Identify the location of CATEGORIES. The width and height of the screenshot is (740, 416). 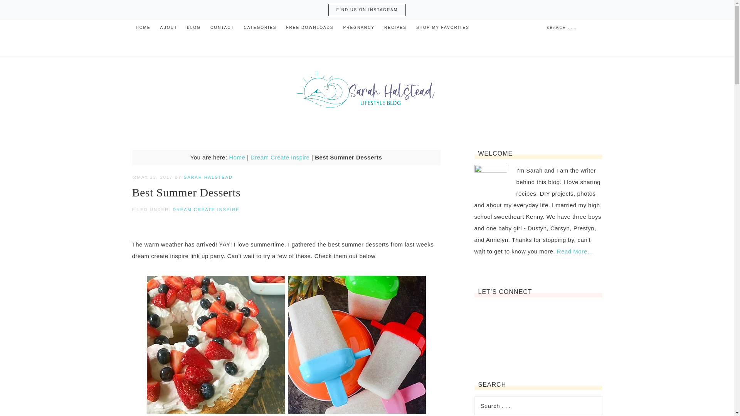
(260, 27).